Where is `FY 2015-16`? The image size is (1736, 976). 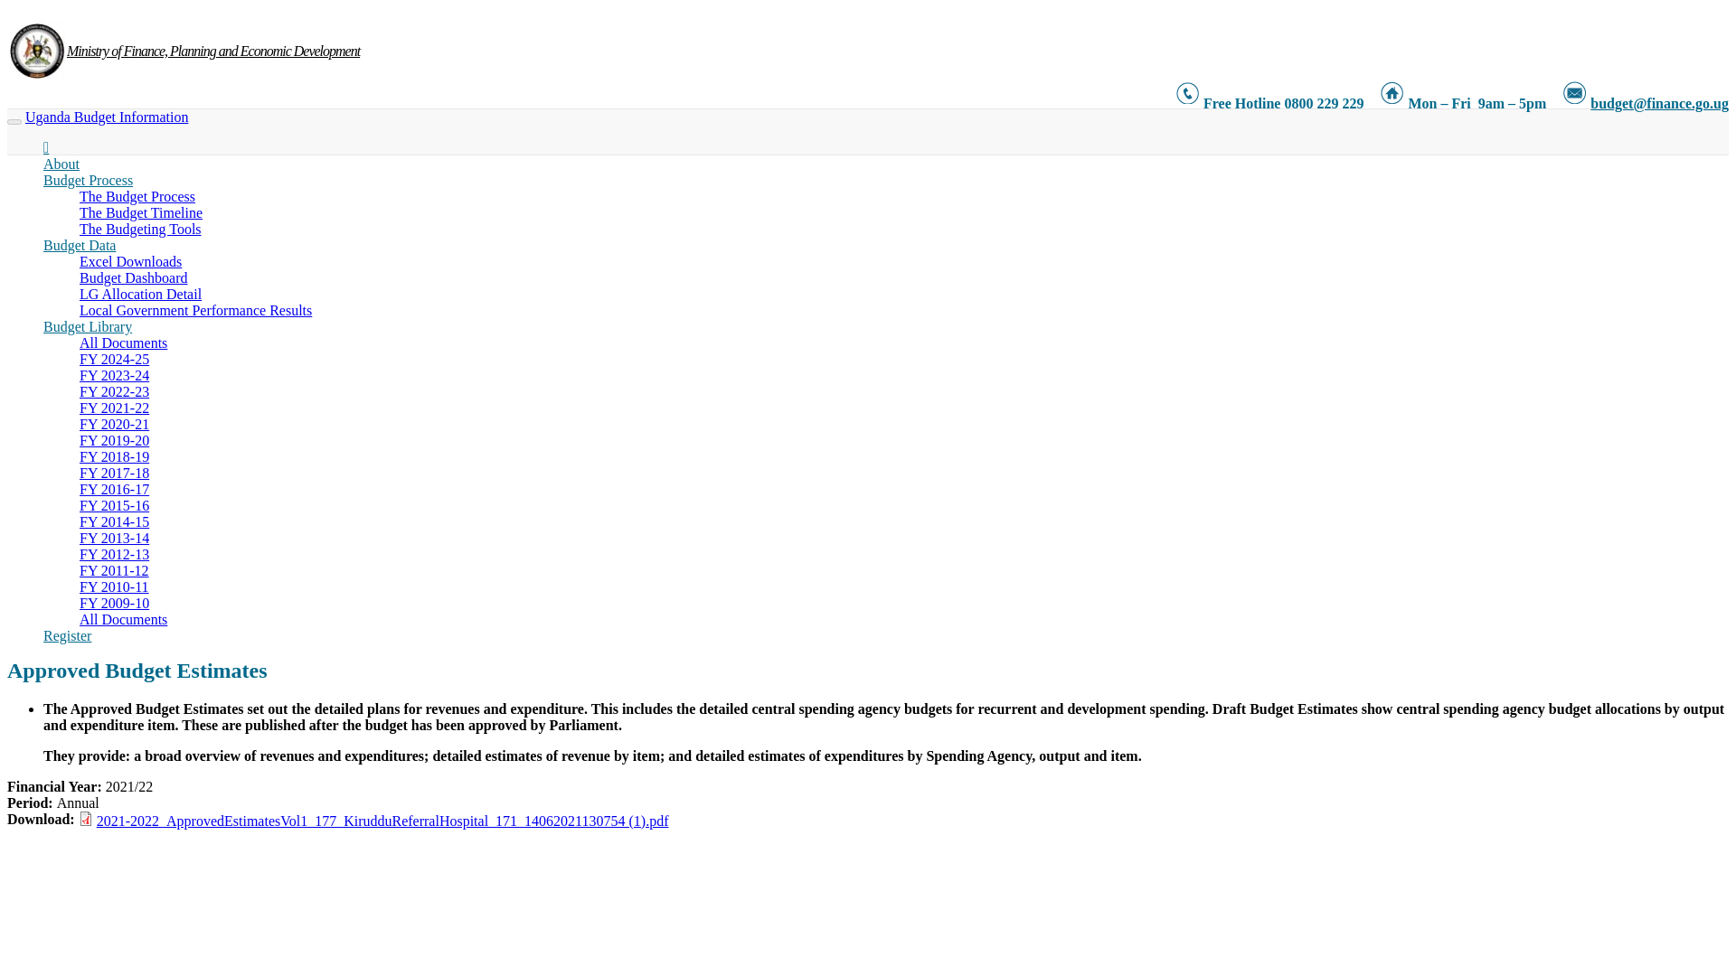
FY 2015-16 is located at coordinates (114, 505).